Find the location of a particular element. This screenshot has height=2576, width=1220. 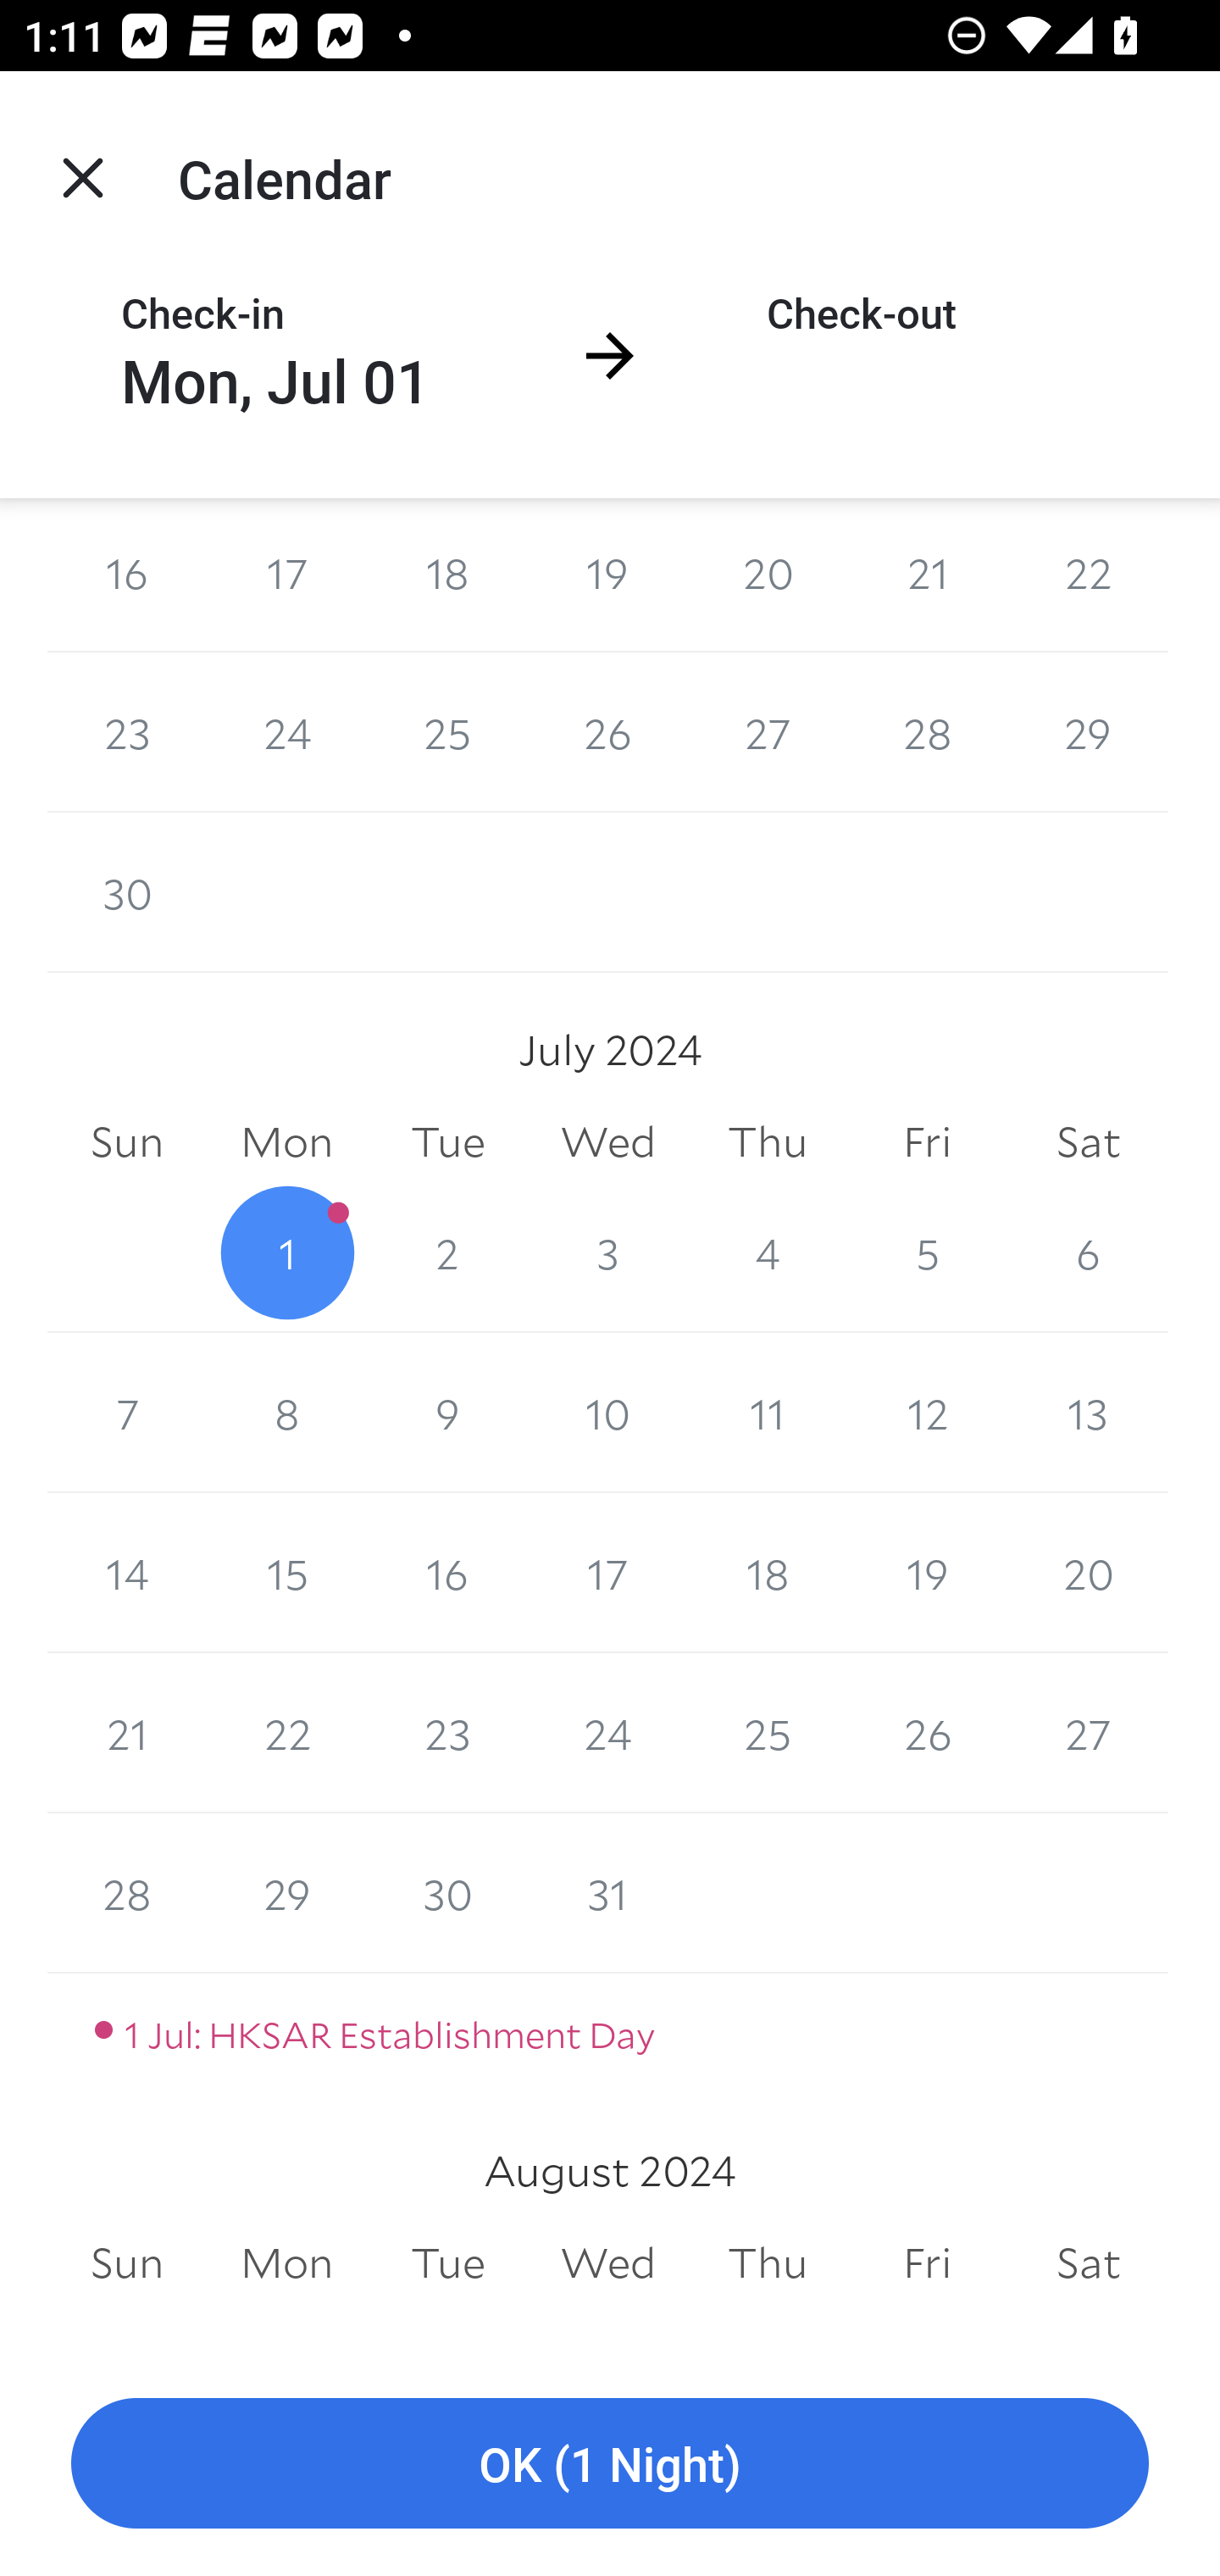

19 19 July 2024 is located at coordinates (927, 1574).